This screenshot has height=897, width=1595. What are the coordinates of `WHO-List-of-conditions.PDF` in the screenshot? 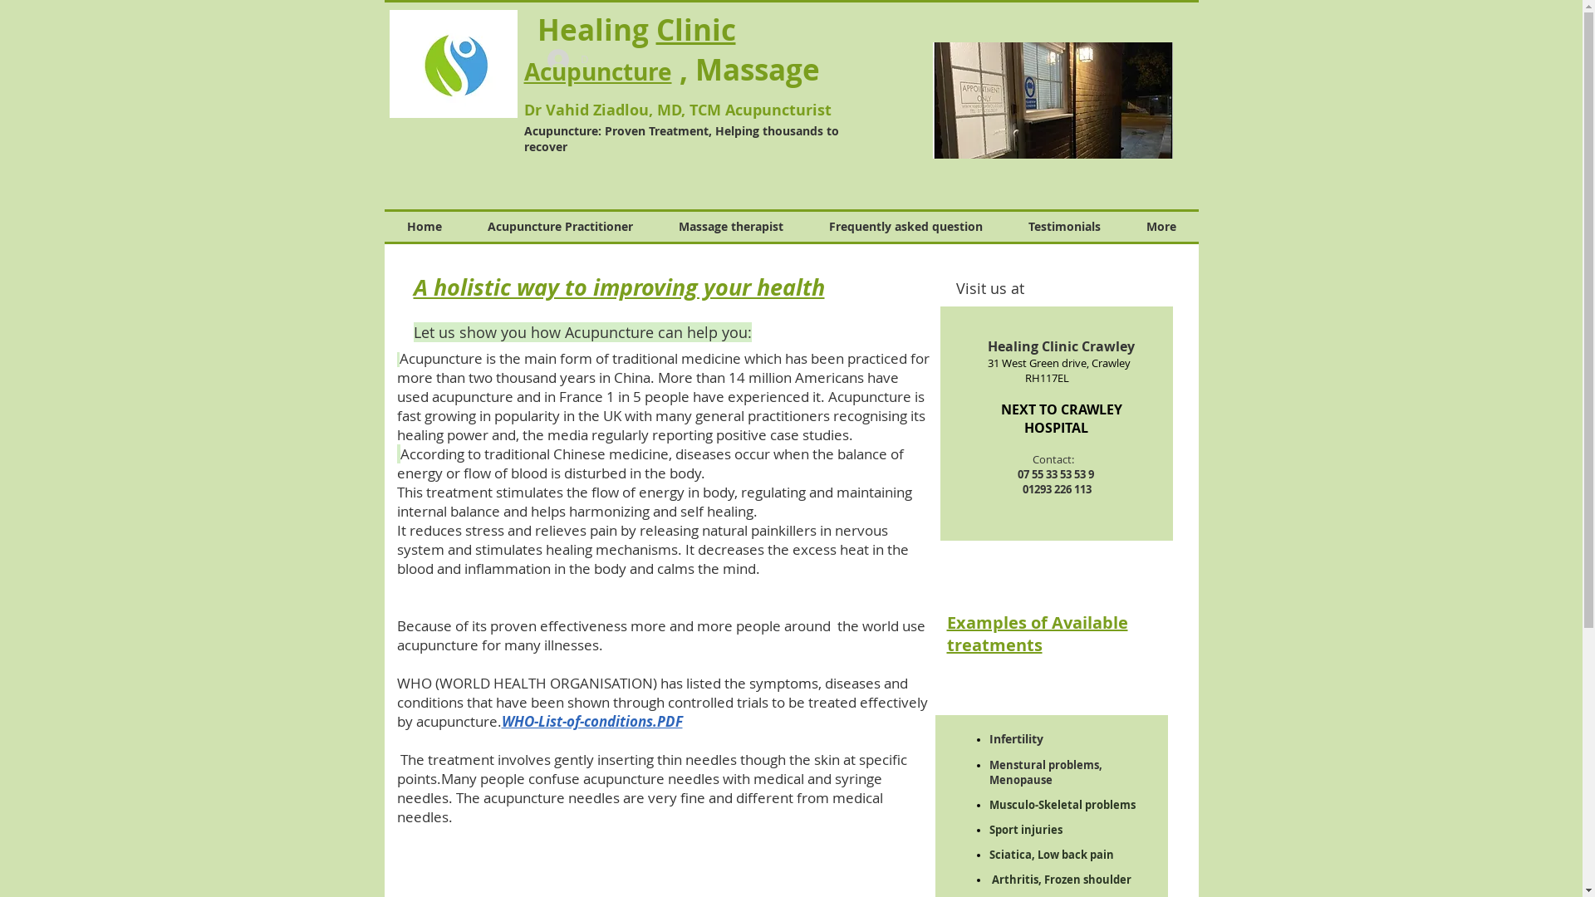 It's located at (592, 721).